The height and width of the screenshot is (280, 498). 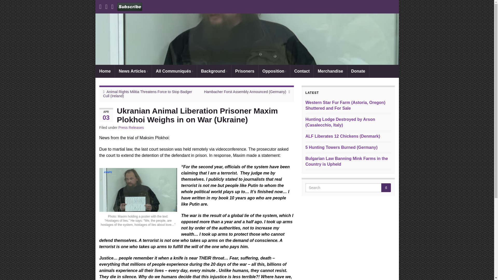 I want to click on Contact the Press Office:, so click(x=302, y=71).